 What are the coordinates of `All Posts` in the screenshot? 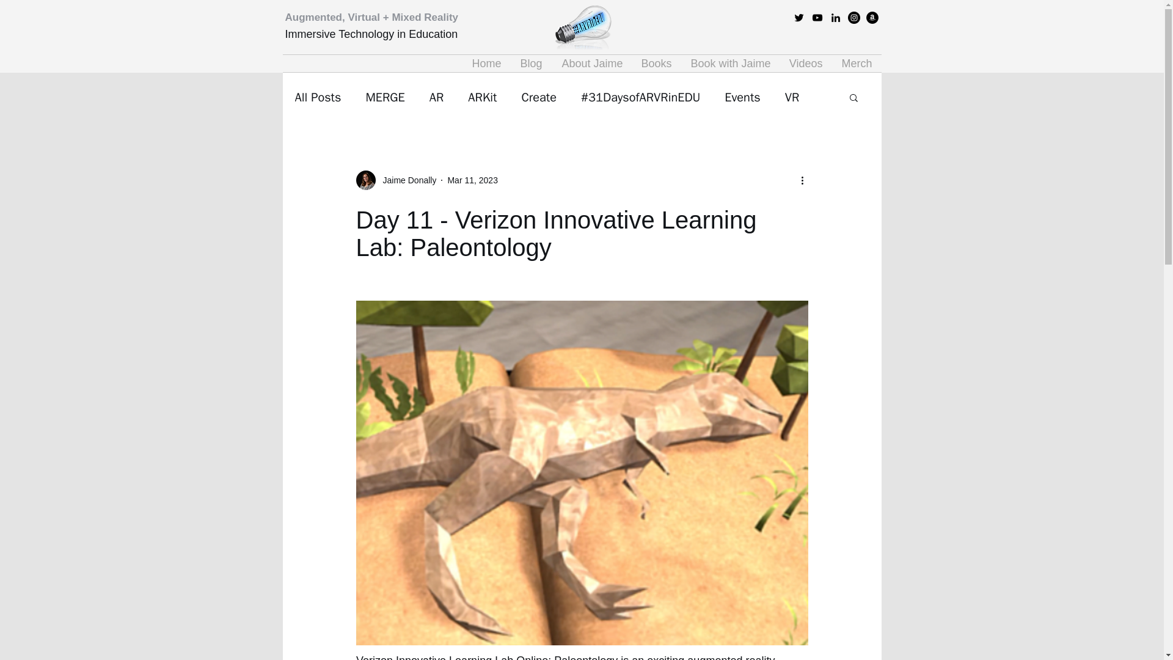 It's located at (318, 97).